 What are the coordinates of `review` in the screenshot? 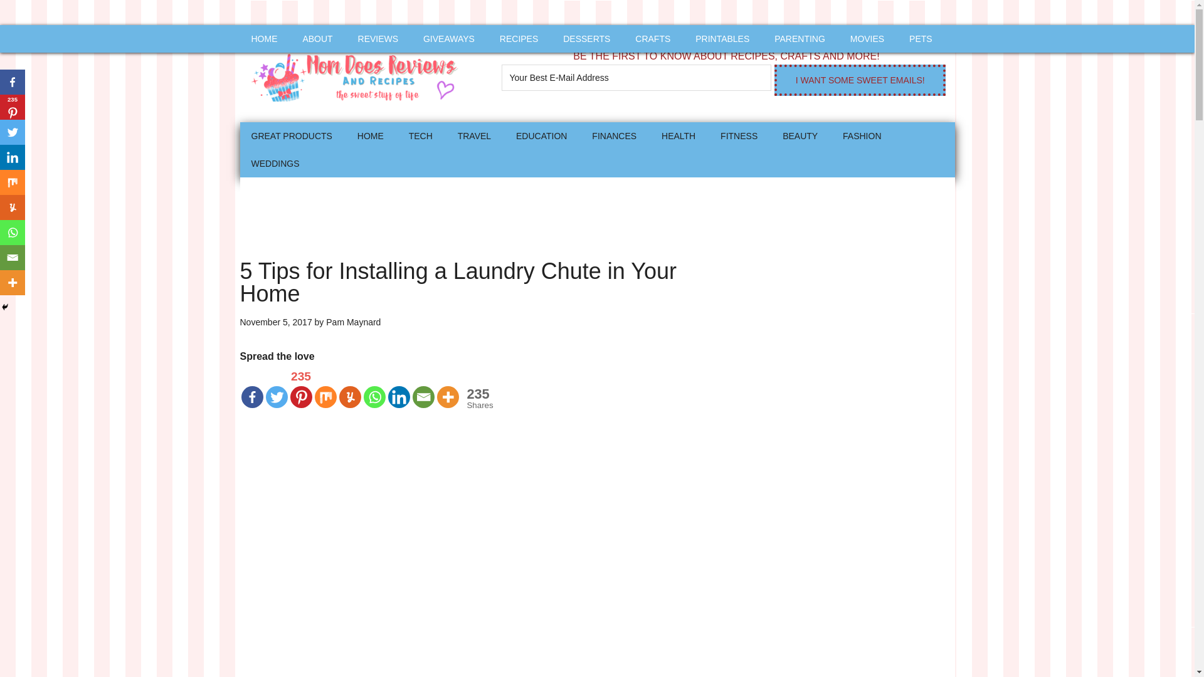 It's located at (378, 39).